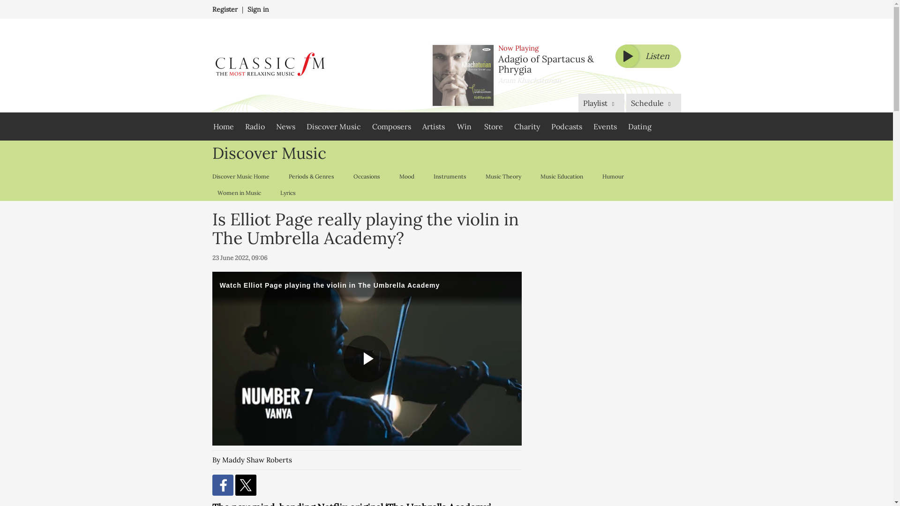 The height and width of the screenshot is (506, 900). What do you see at coordinates (366, 176) in the screenshot?
I see `Occasions` at bounding box center [366, 176].